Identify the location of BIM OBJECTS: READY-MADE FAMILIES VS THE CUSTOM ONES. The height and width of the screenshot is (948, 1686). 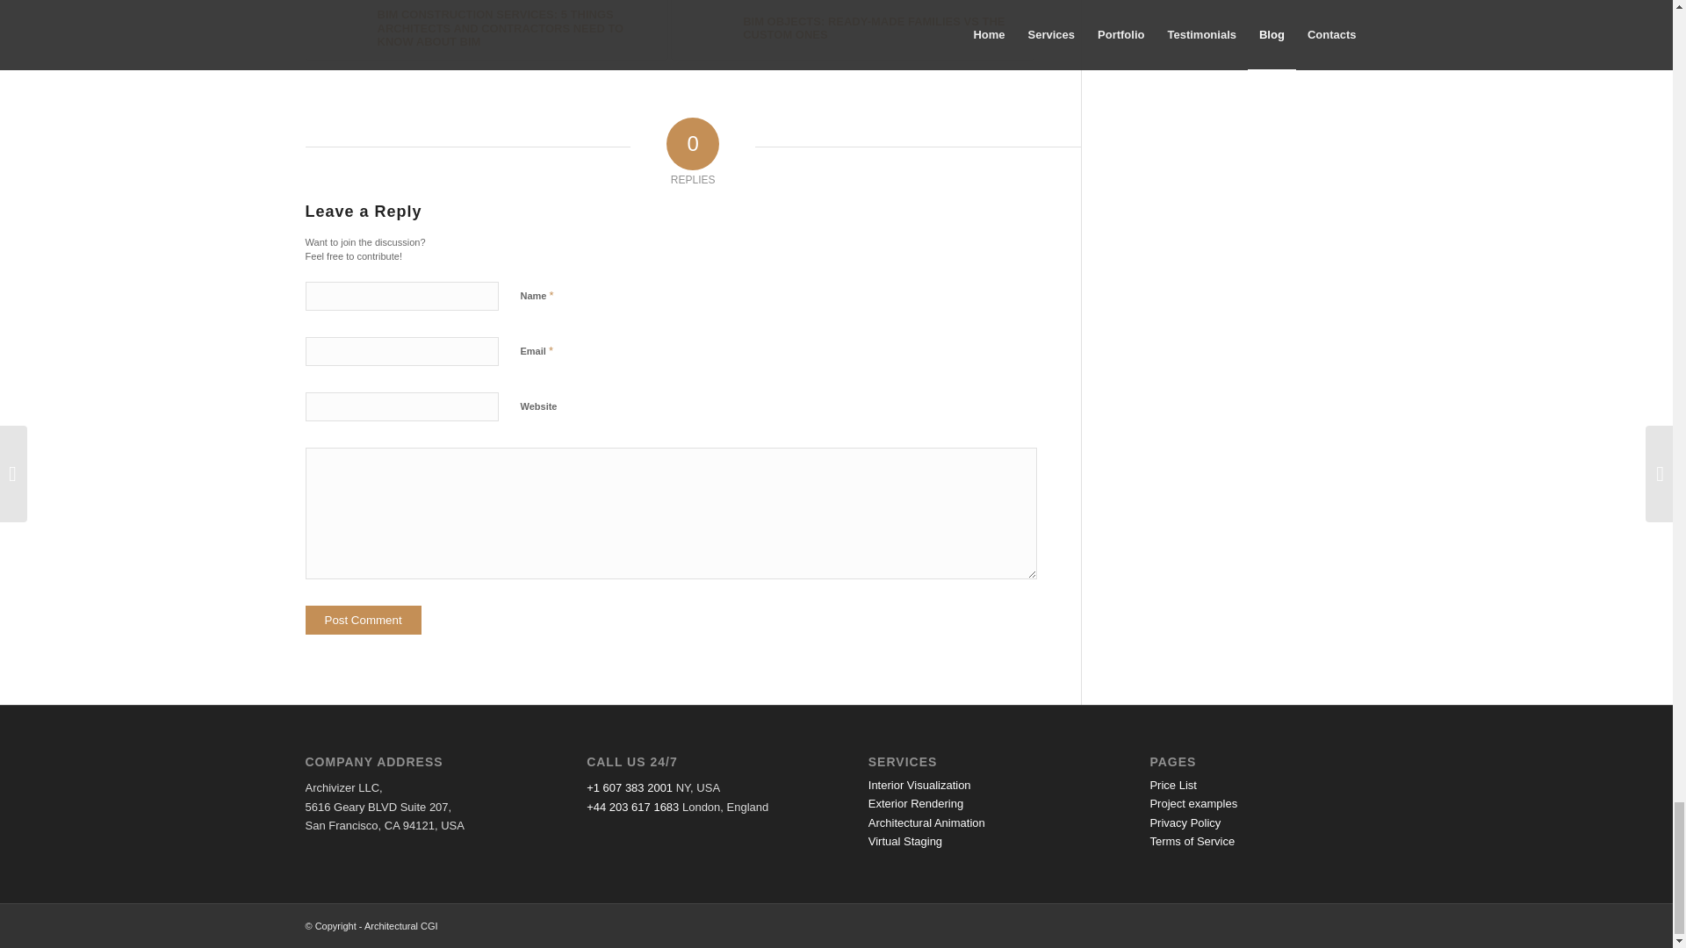
(853, 30).